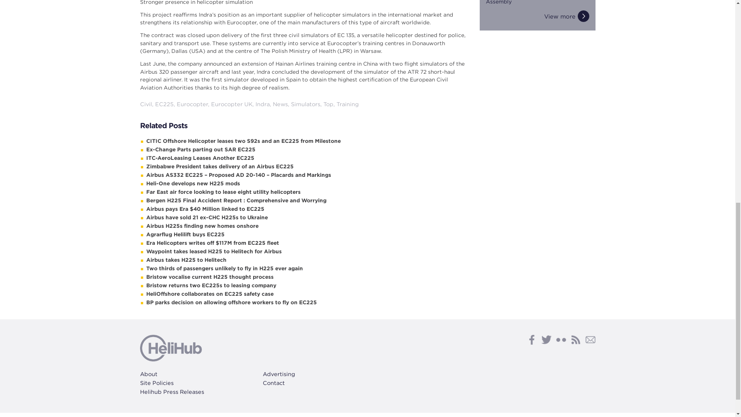  Describe the element at coordinates (171, 348) in the screenshot. I see `Helihub` at that location.